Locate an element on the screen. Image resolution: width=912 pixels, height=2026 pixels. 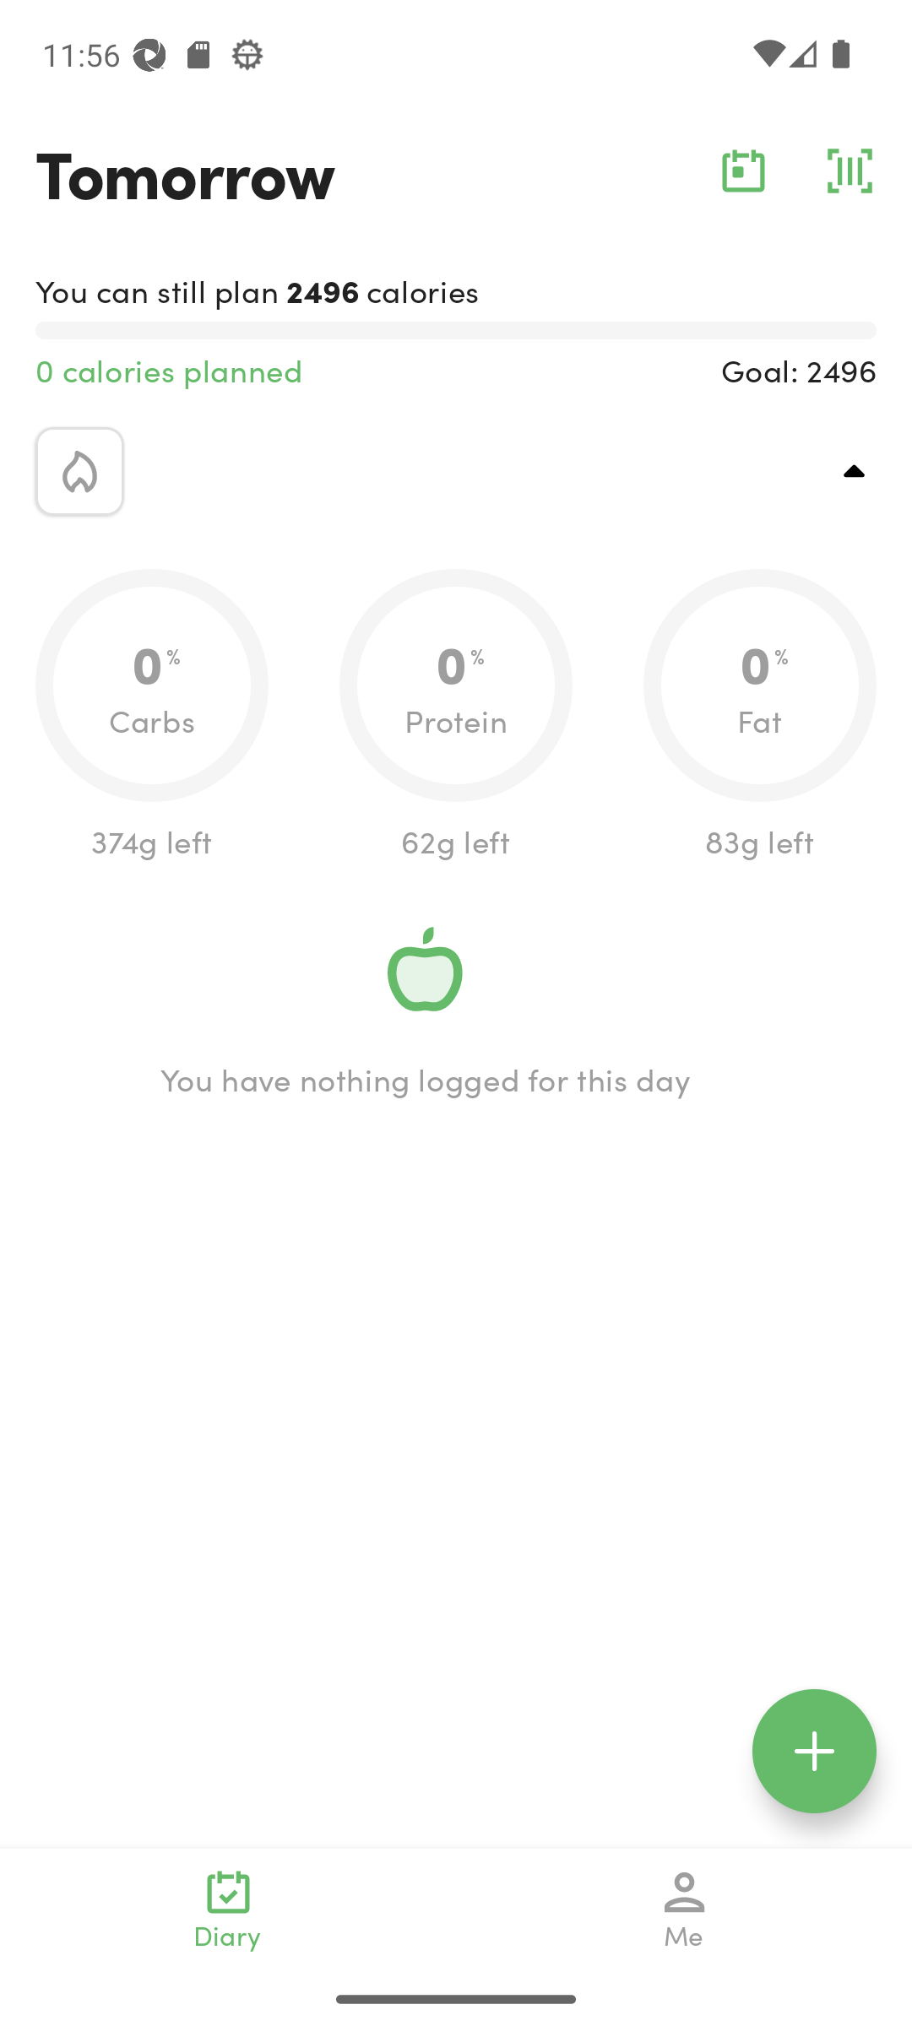
calendar_action is located at coordinates (743, 171).